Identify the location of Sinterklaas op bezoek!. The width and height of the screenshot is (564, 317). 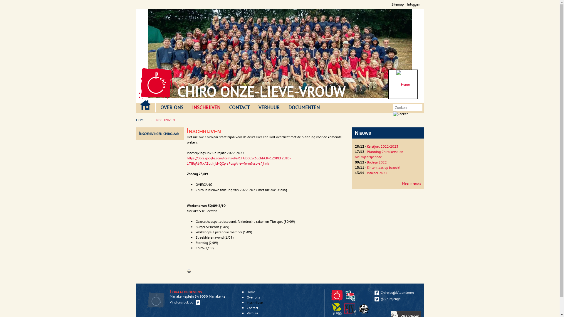
(383, 167).